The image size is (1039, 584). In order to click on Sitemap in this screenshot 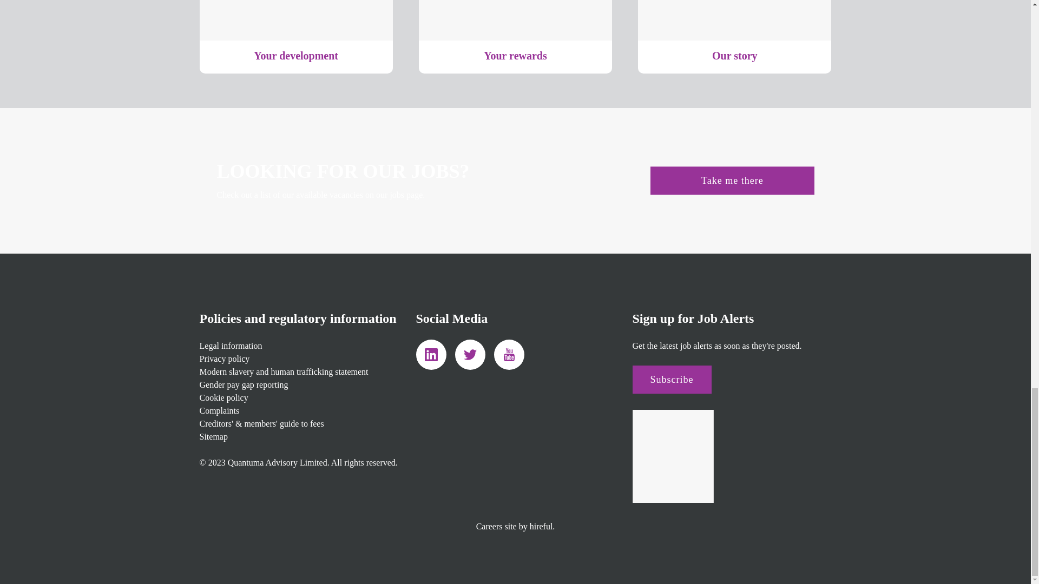, I will do `click(213, 437)`.